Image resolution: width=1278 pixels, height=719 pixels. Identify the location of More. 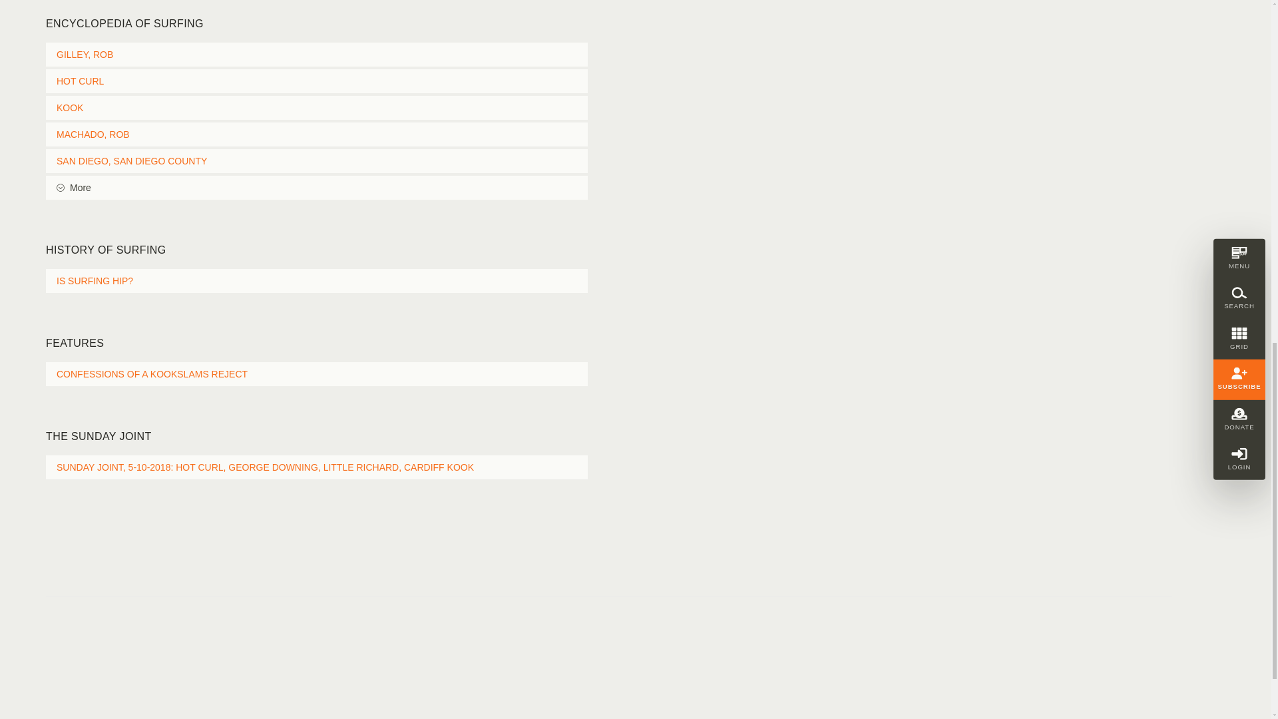
(317, 188).